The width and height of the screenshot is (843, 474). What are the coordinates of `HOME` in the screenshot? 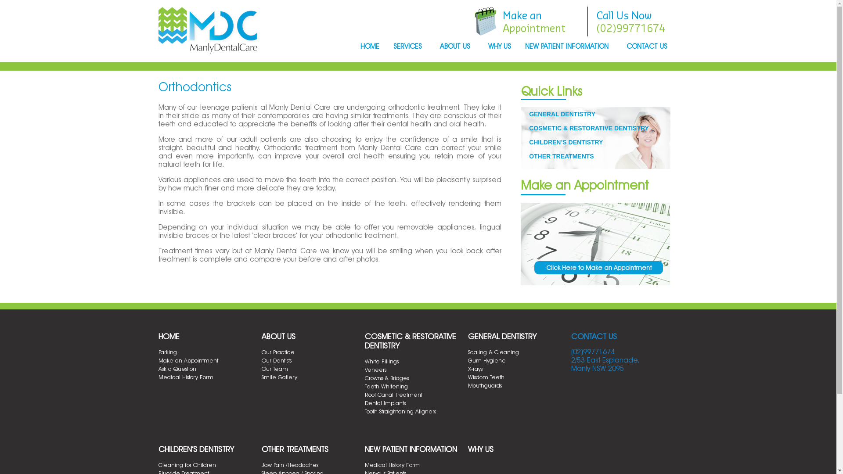 It's located at (370, 47).